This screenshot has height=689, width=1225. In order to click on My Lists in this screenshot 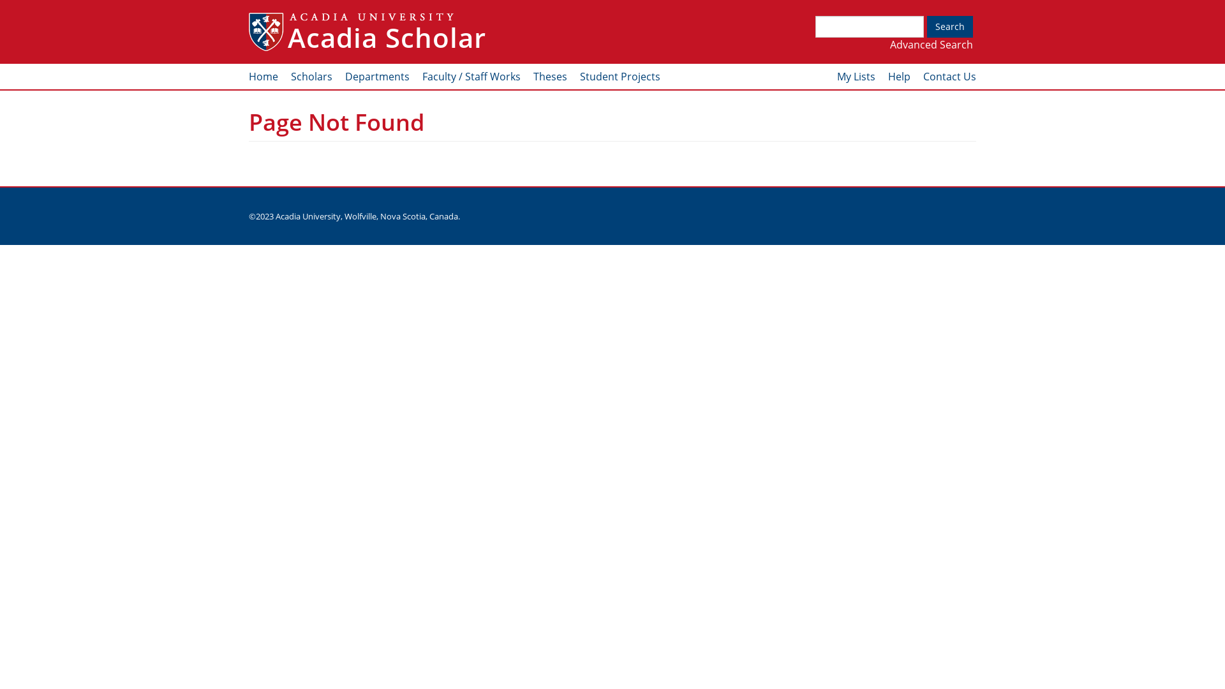, I will do `click(856, 77)`.